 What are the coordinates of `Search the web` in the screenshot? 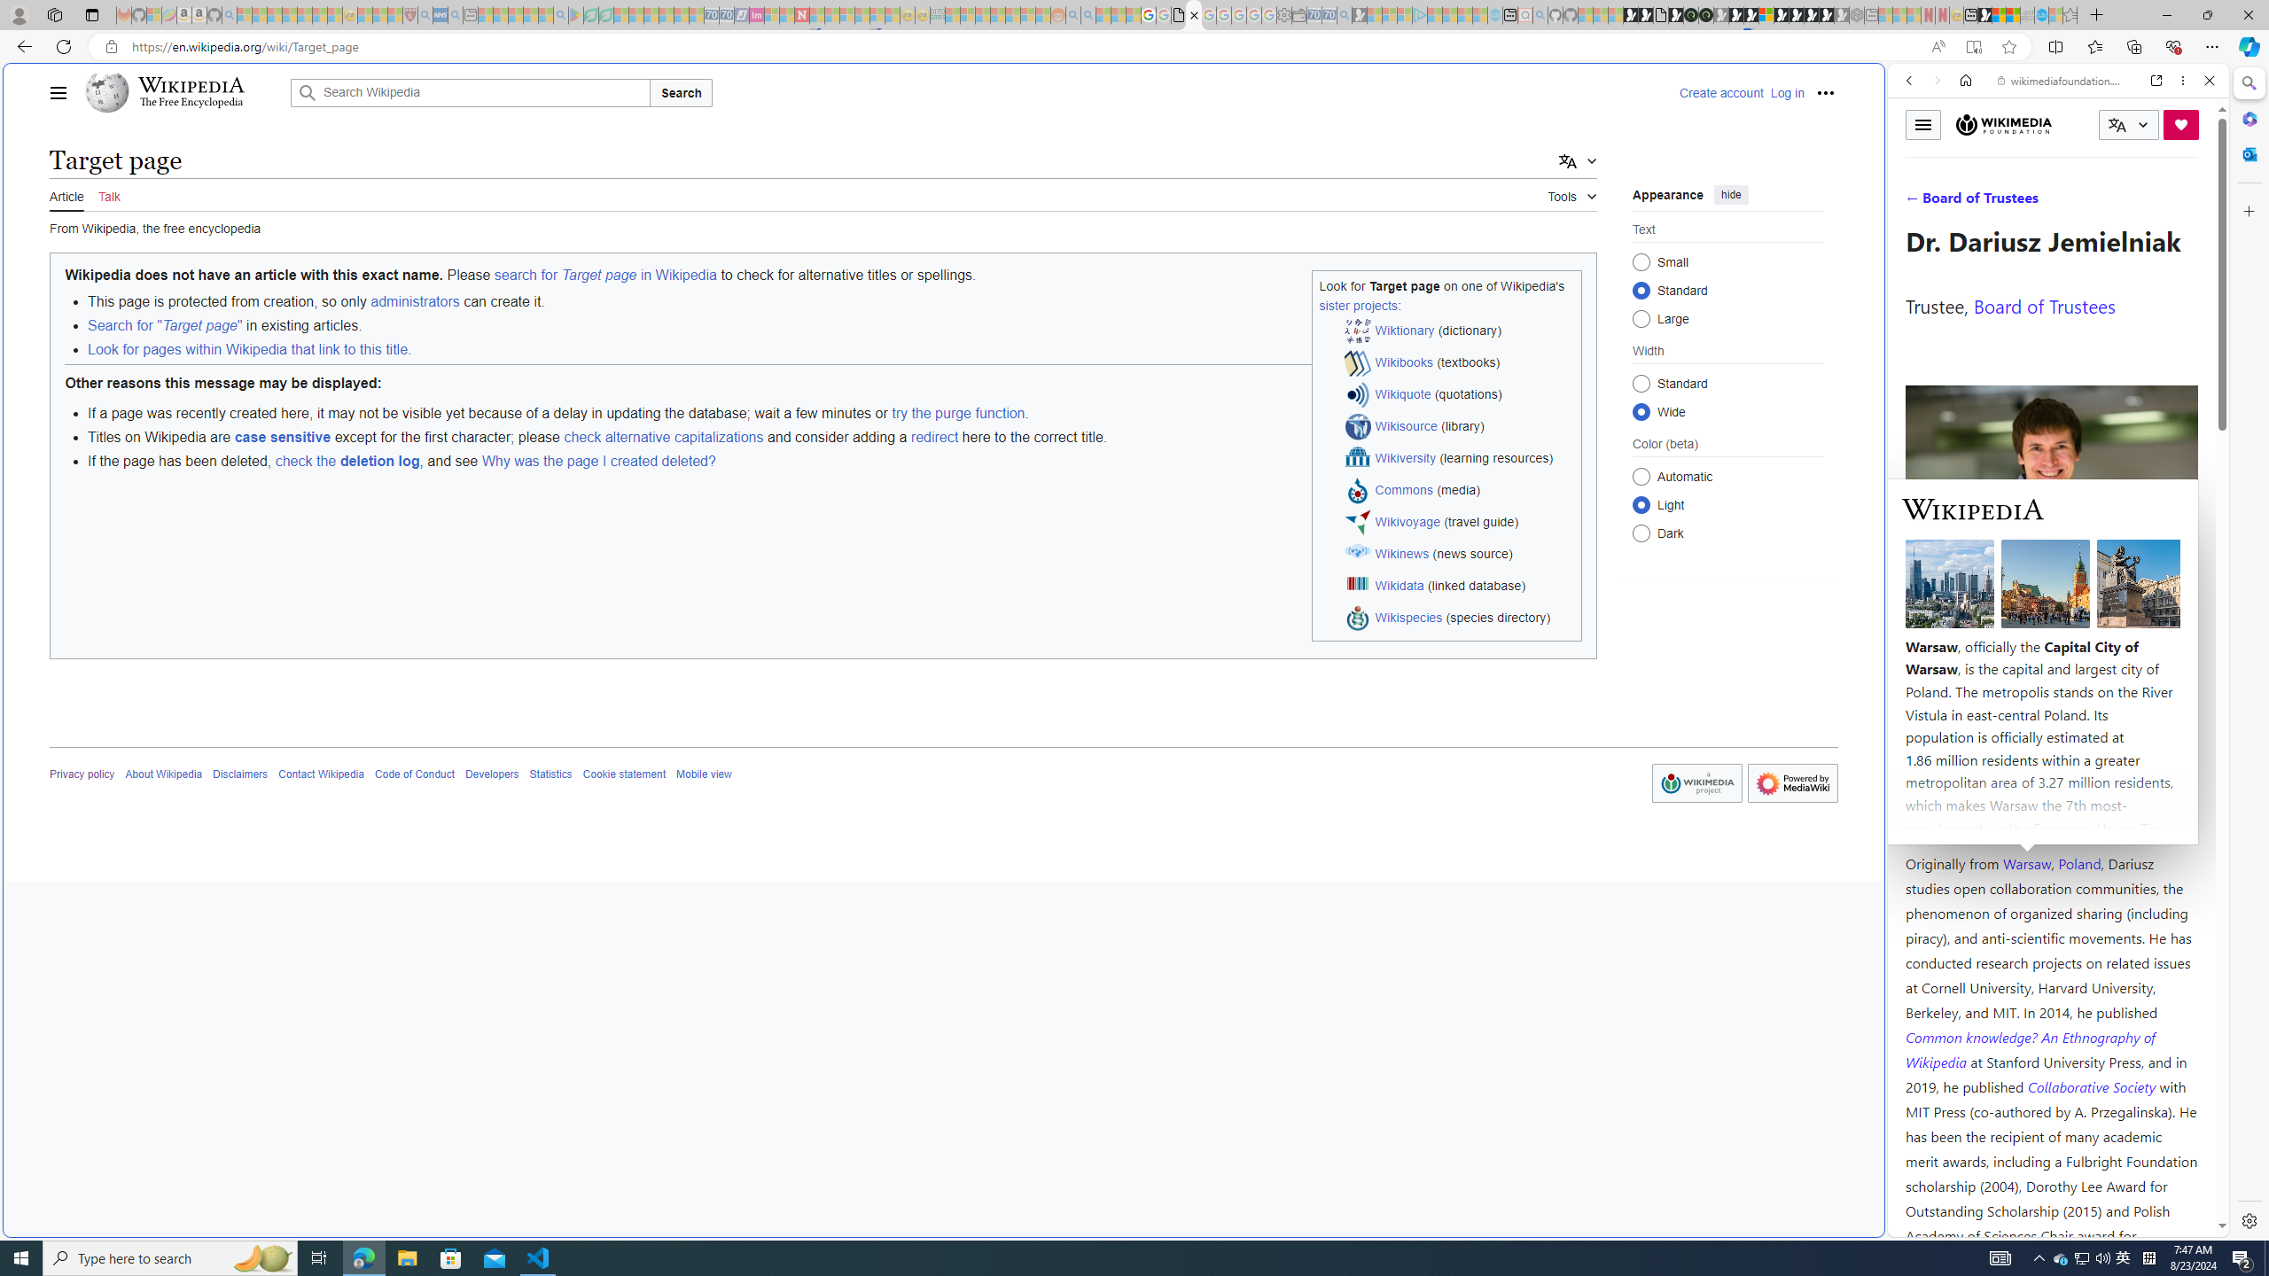 It's located at (2067, 122).